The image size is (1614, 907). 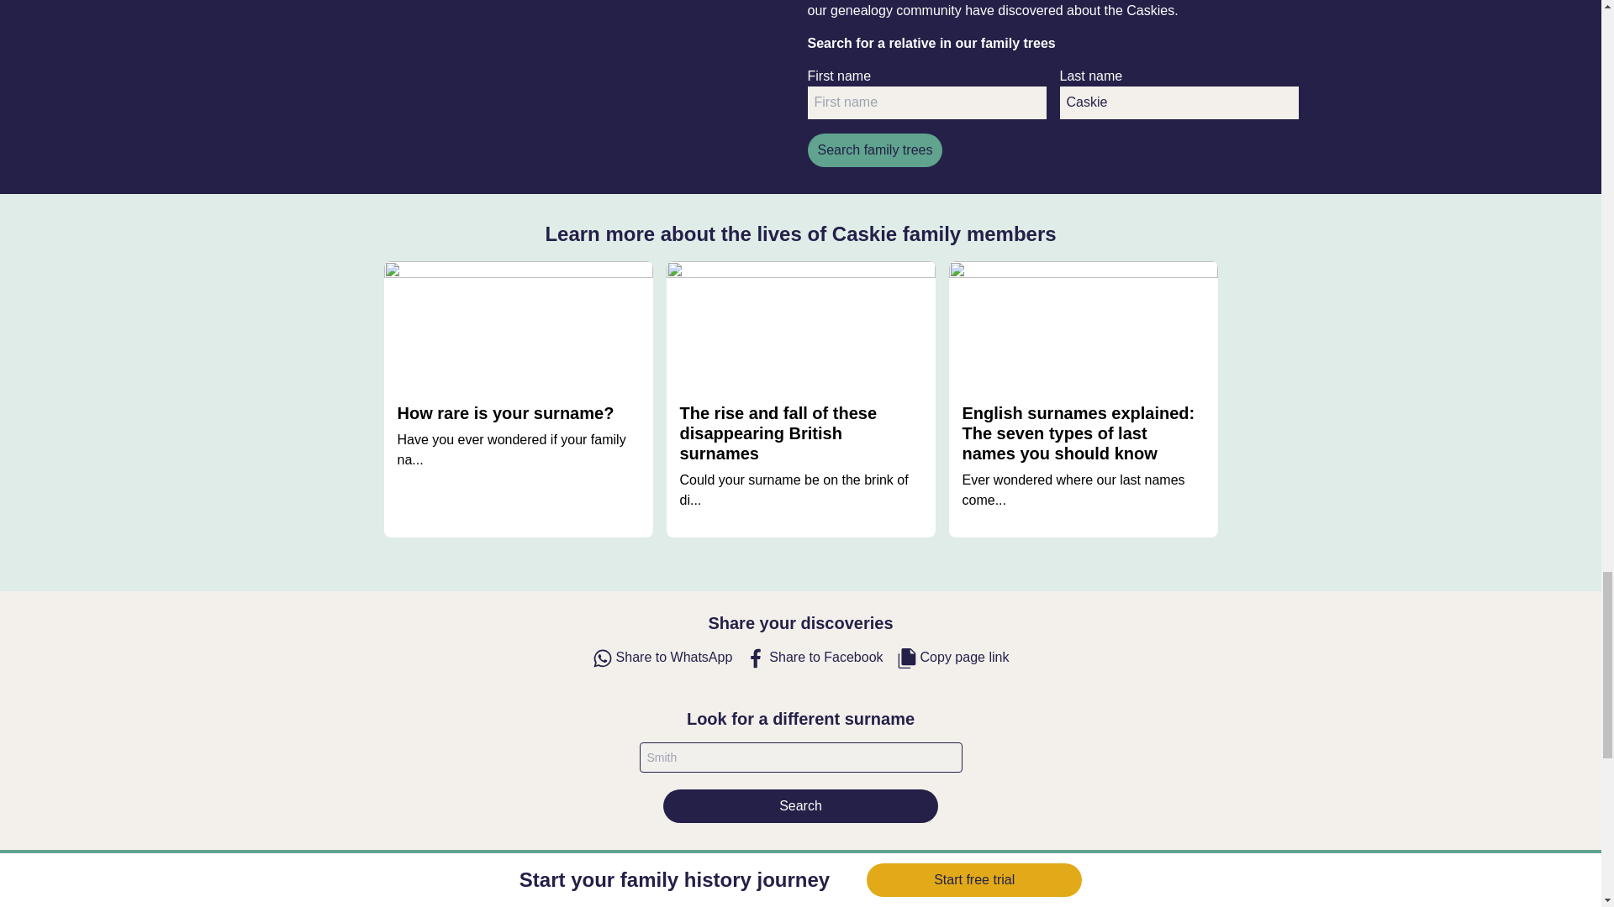 I want to click on Copy page link, so click(x=953, y=658).